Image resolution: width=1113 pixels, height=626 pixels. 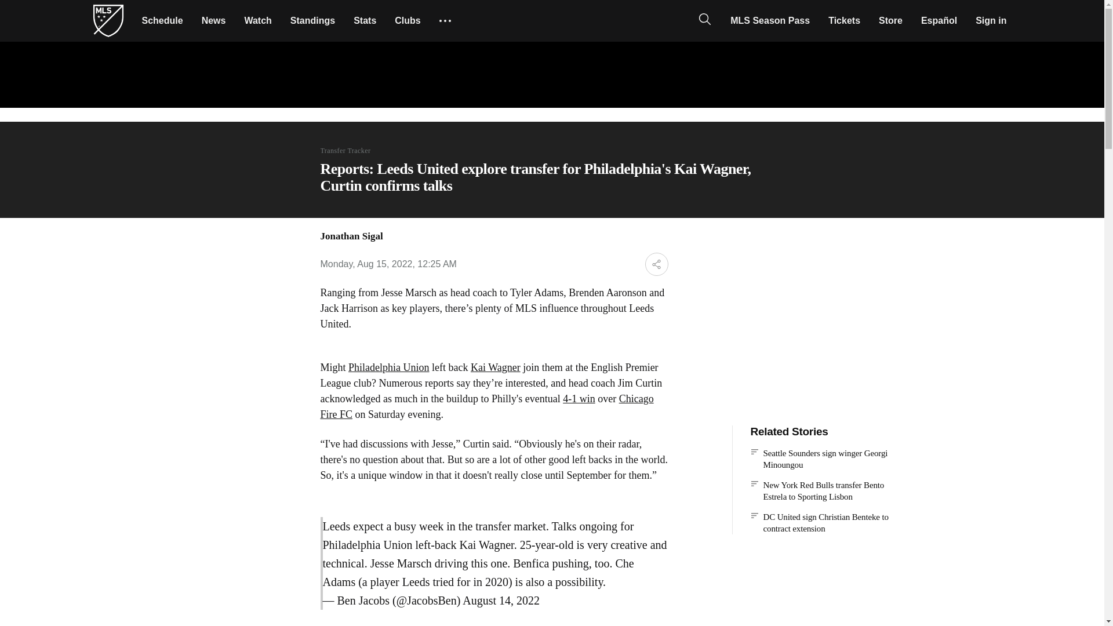 I want to click on Stats, so click(x=364, y=20).